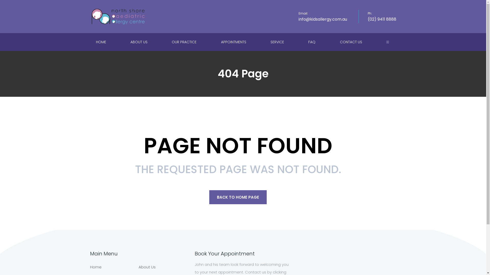  What do you see at coordinates (312, 42) in the screenshot?
I see `FAQ` at bounding box center [312, 42].